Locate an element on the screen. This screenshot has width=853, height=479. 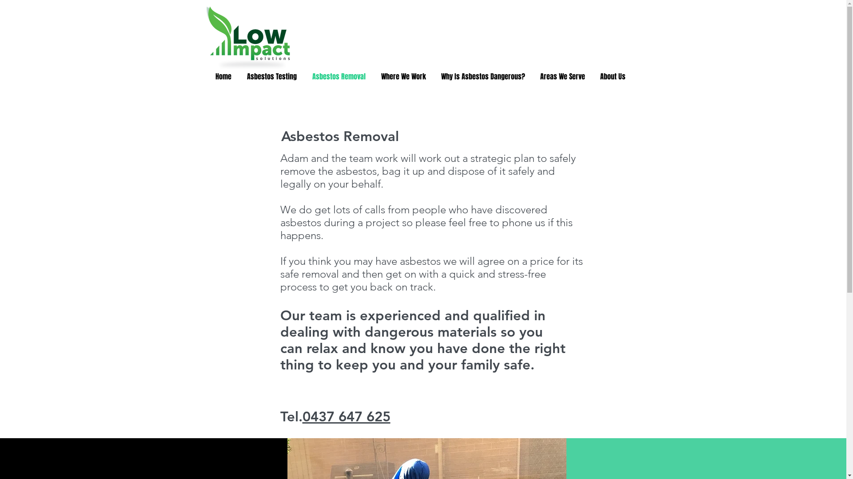
Asbestos Removal is located at coordinates (339, 137).